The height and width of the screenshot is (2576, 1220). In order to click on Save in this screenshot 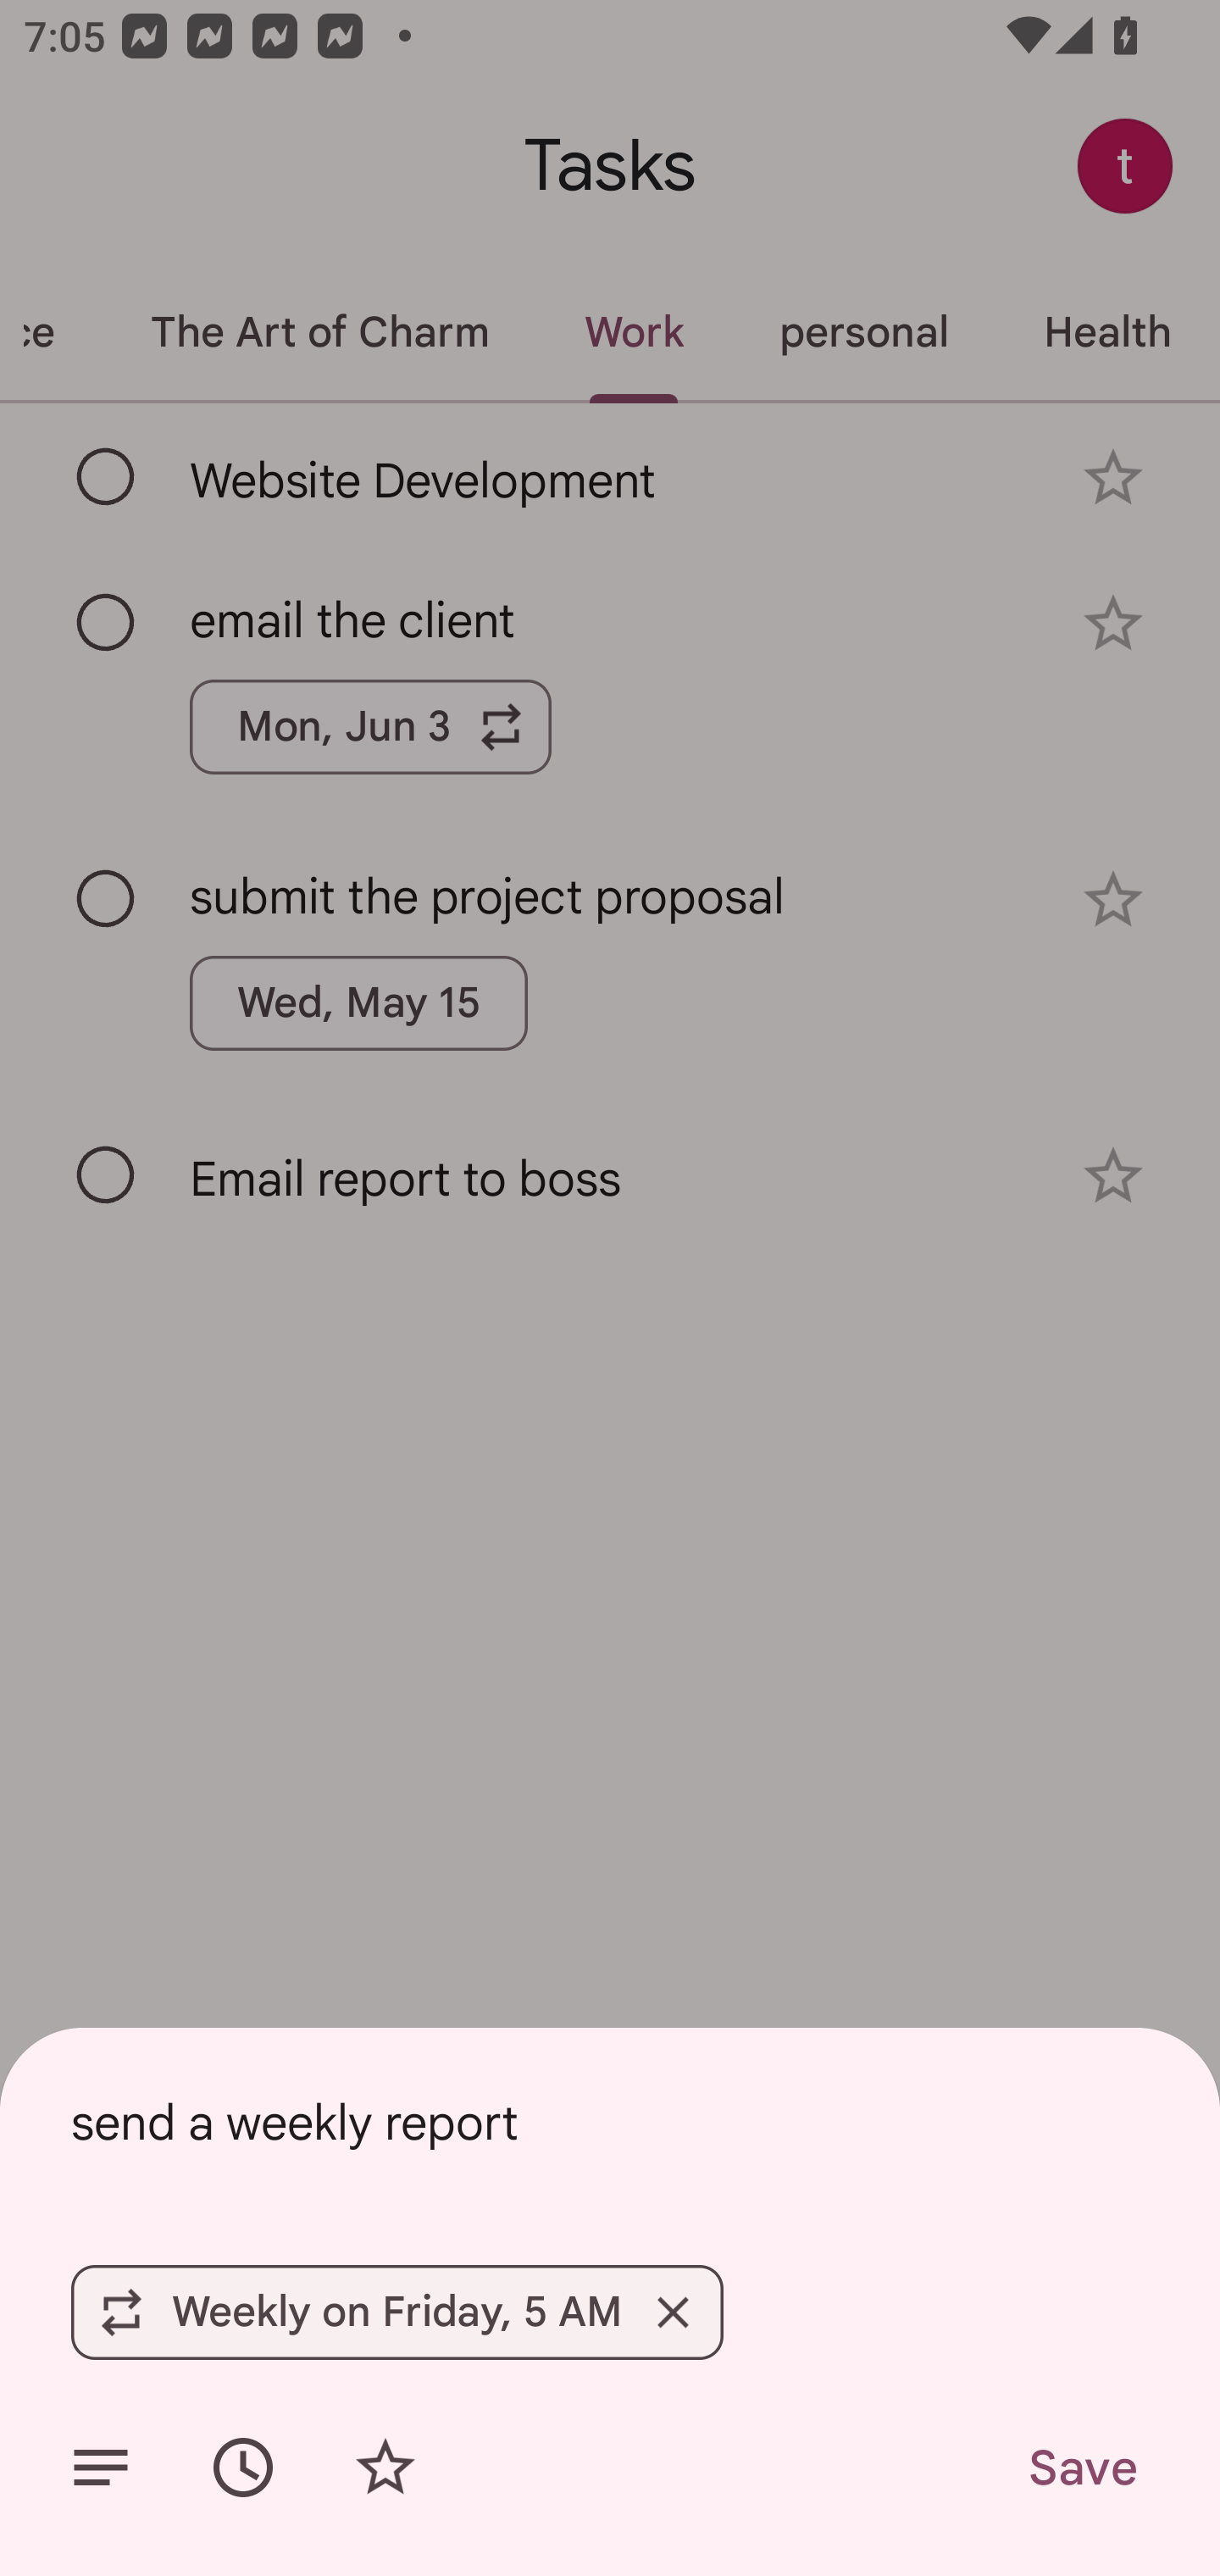, I will do `click(1081, 2468)`.